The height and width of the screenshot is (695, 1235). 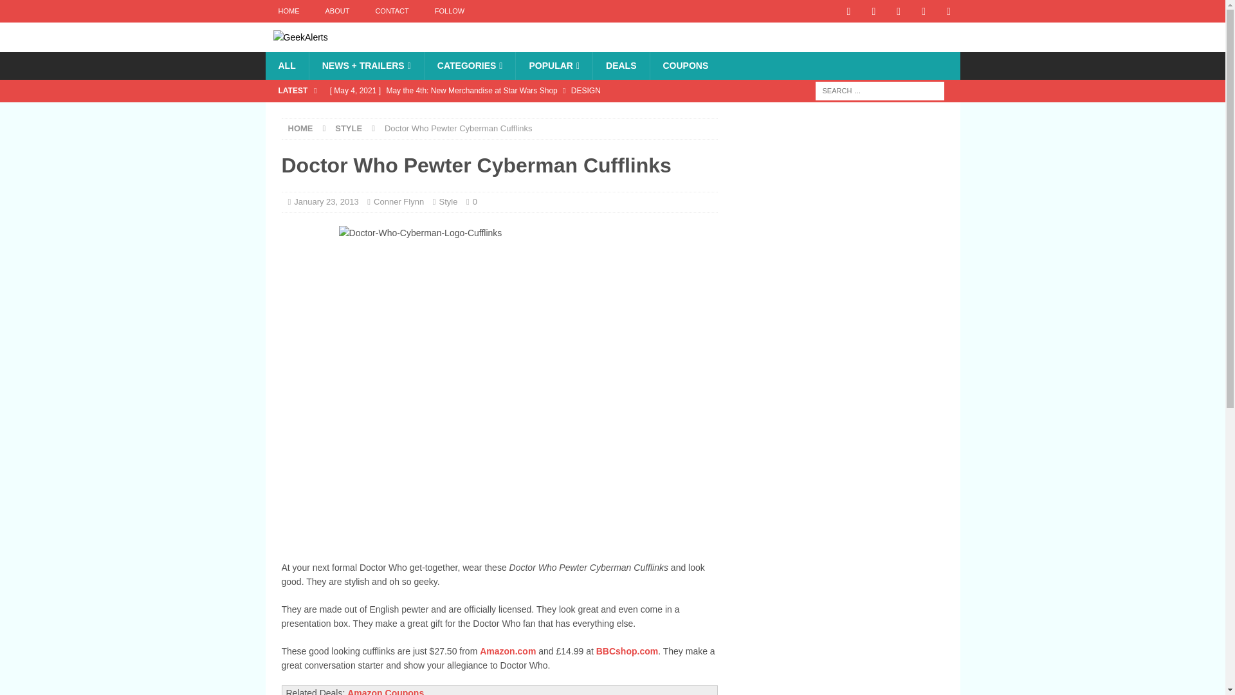 What do you see at coordinates (520, 90) in the screenshot?
I see `May the 4th: New Merchandise at Star Wars Shop` at bounding box center [520, 90].